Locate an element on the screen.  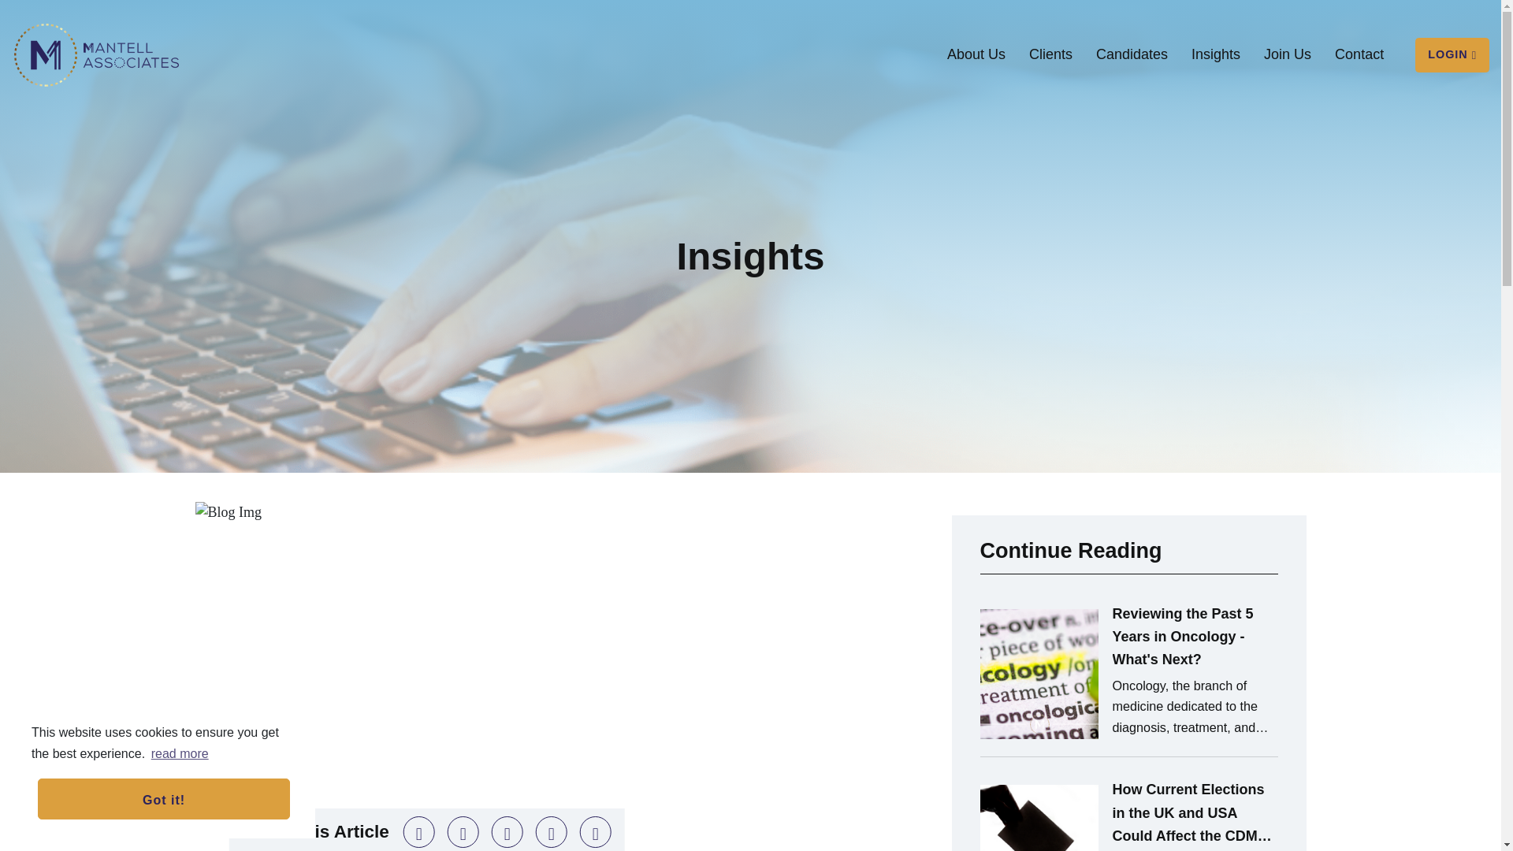
share on Facebook is located at coordinates (463, 831).